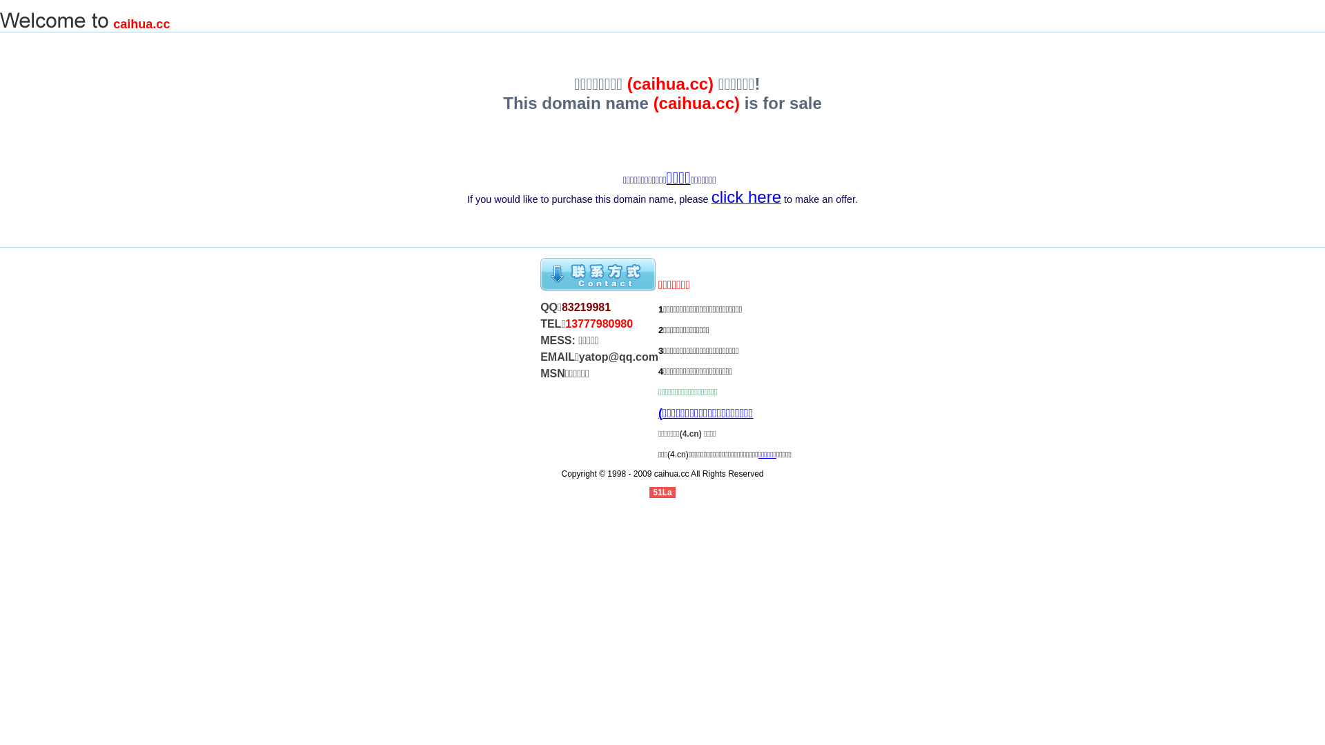 The width and height of the screenshot is (1325, 745). I want to click on click here, so click(747, 200).